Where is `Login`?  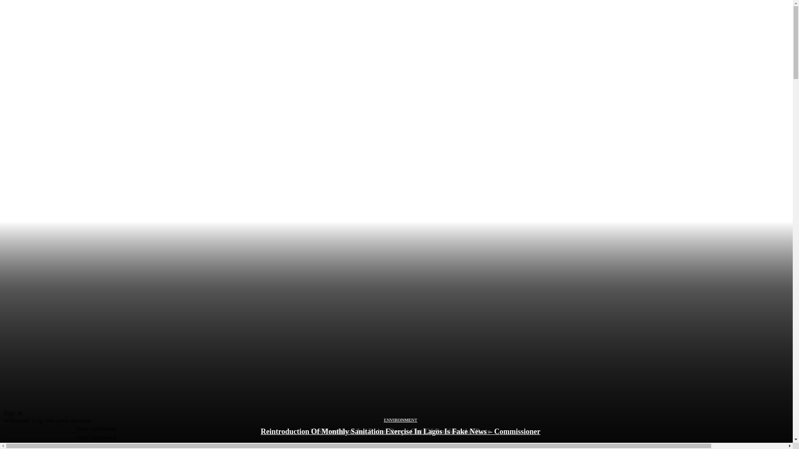 Login is located at coordinates (13, 445).